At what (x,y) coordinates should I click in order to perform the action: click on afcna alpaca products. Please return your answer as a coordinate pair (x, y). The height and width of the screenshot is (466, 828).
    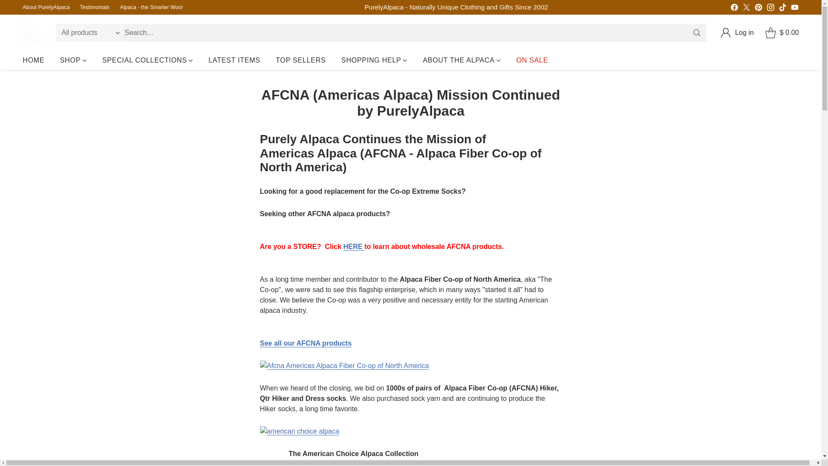
    Looking at the image, I should click on (411, 365).